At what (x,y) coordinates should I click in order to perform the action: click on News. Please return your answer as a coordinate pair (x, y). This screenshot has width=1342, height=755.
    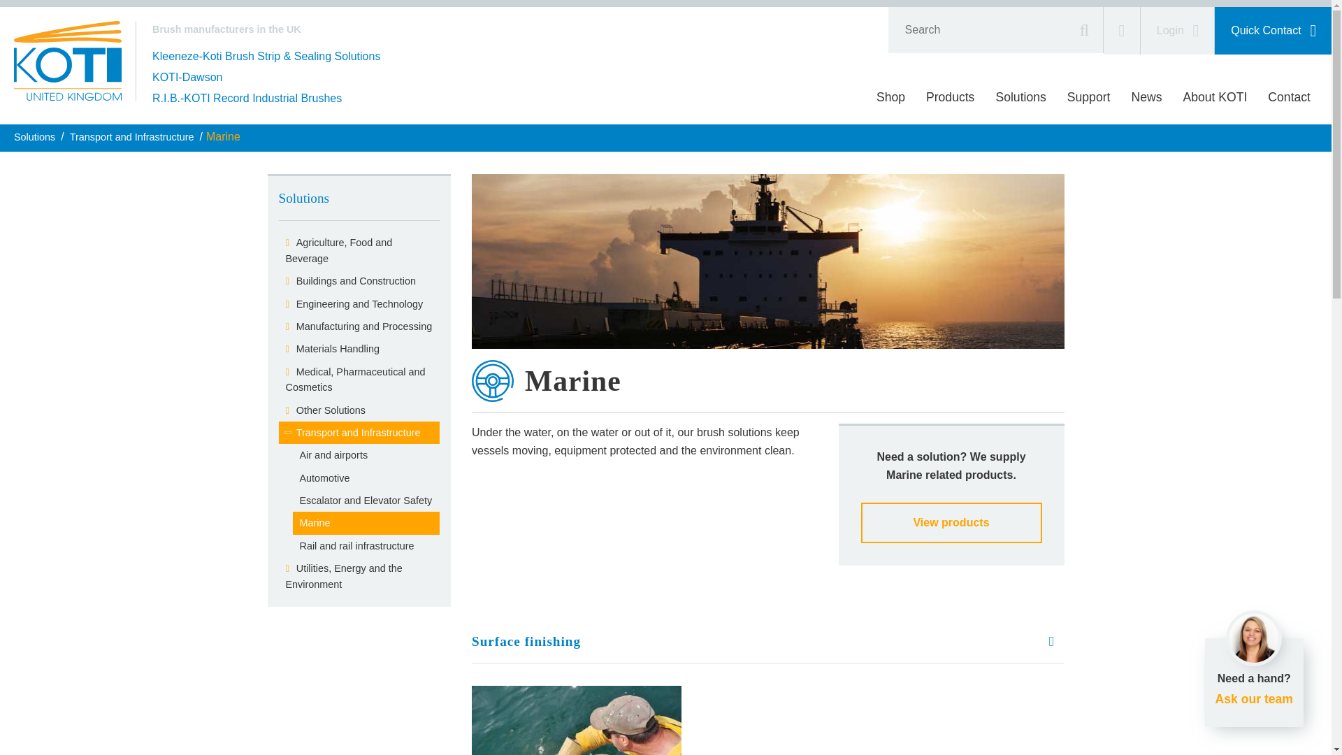
    Looking at the image, I should click on (1146, 96).